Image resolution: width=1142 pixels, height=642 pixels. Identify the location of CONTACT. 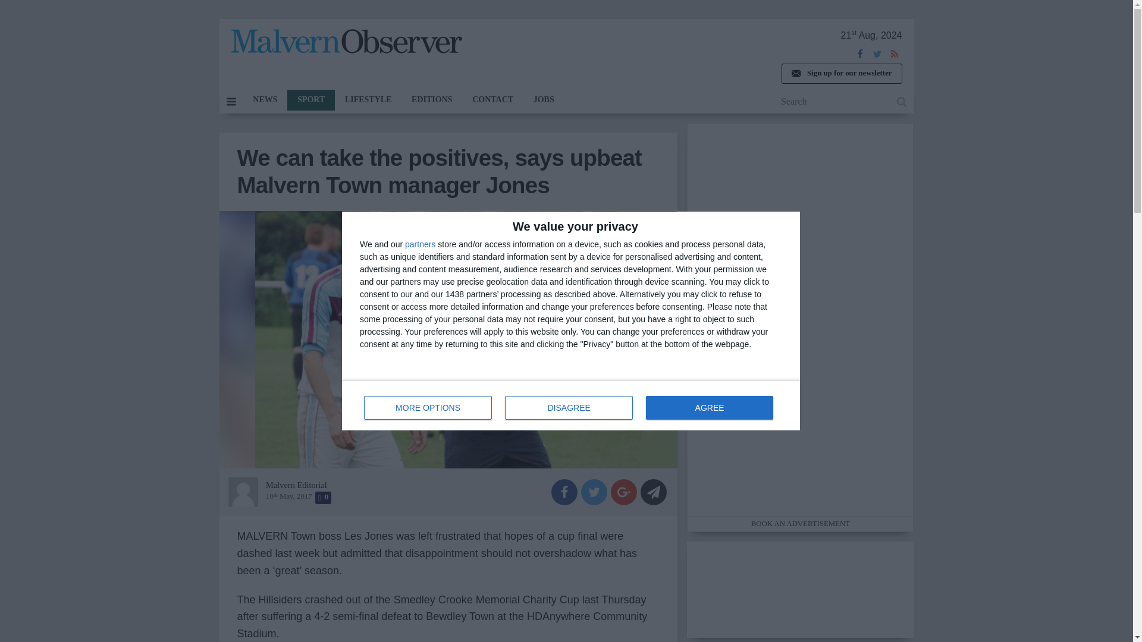
(569, 408).